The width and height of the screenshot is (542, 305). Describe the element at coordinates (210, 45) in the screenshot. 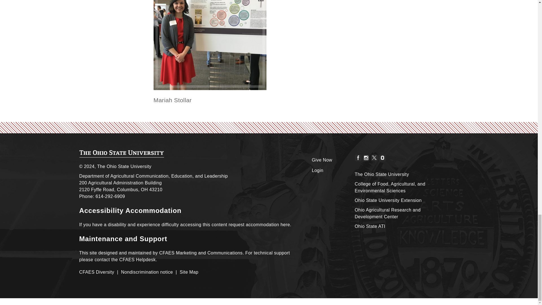

I see `Mariah Stollar` at that location.